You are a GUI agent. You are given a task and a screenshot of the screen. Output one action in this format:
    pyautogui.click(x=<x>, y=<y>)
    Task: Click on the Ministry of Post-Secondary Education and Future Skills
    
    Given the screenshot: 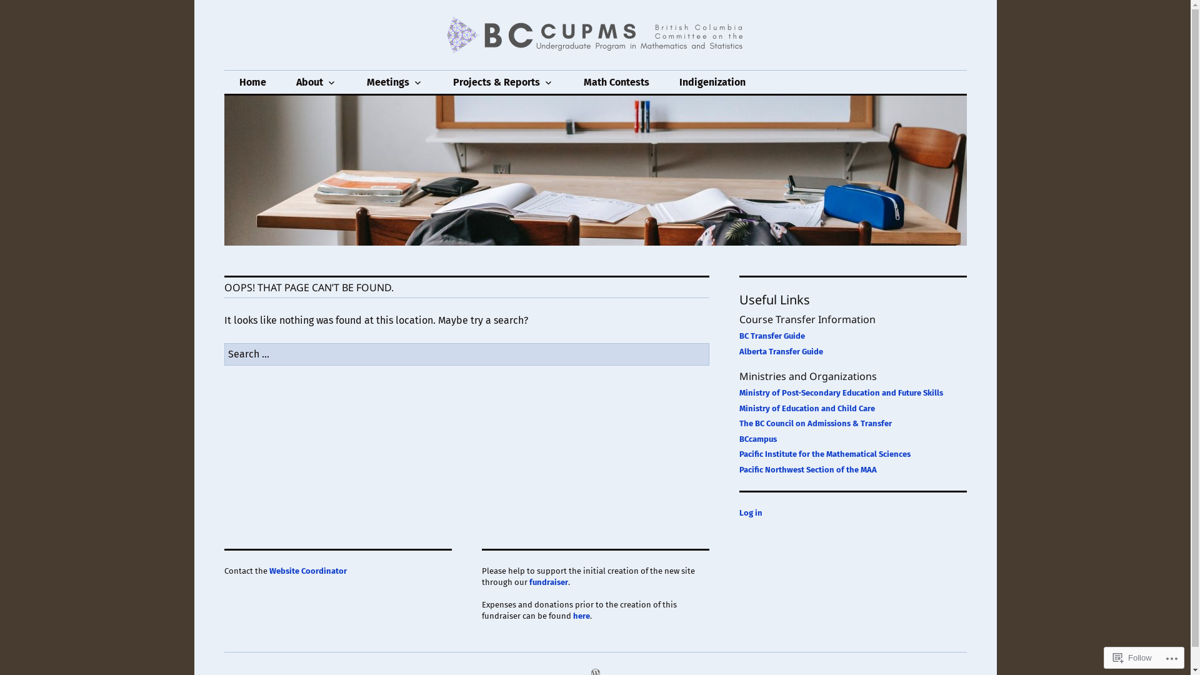 What is the action you would take?
    pyautogui.click(x=841, y=392)
    